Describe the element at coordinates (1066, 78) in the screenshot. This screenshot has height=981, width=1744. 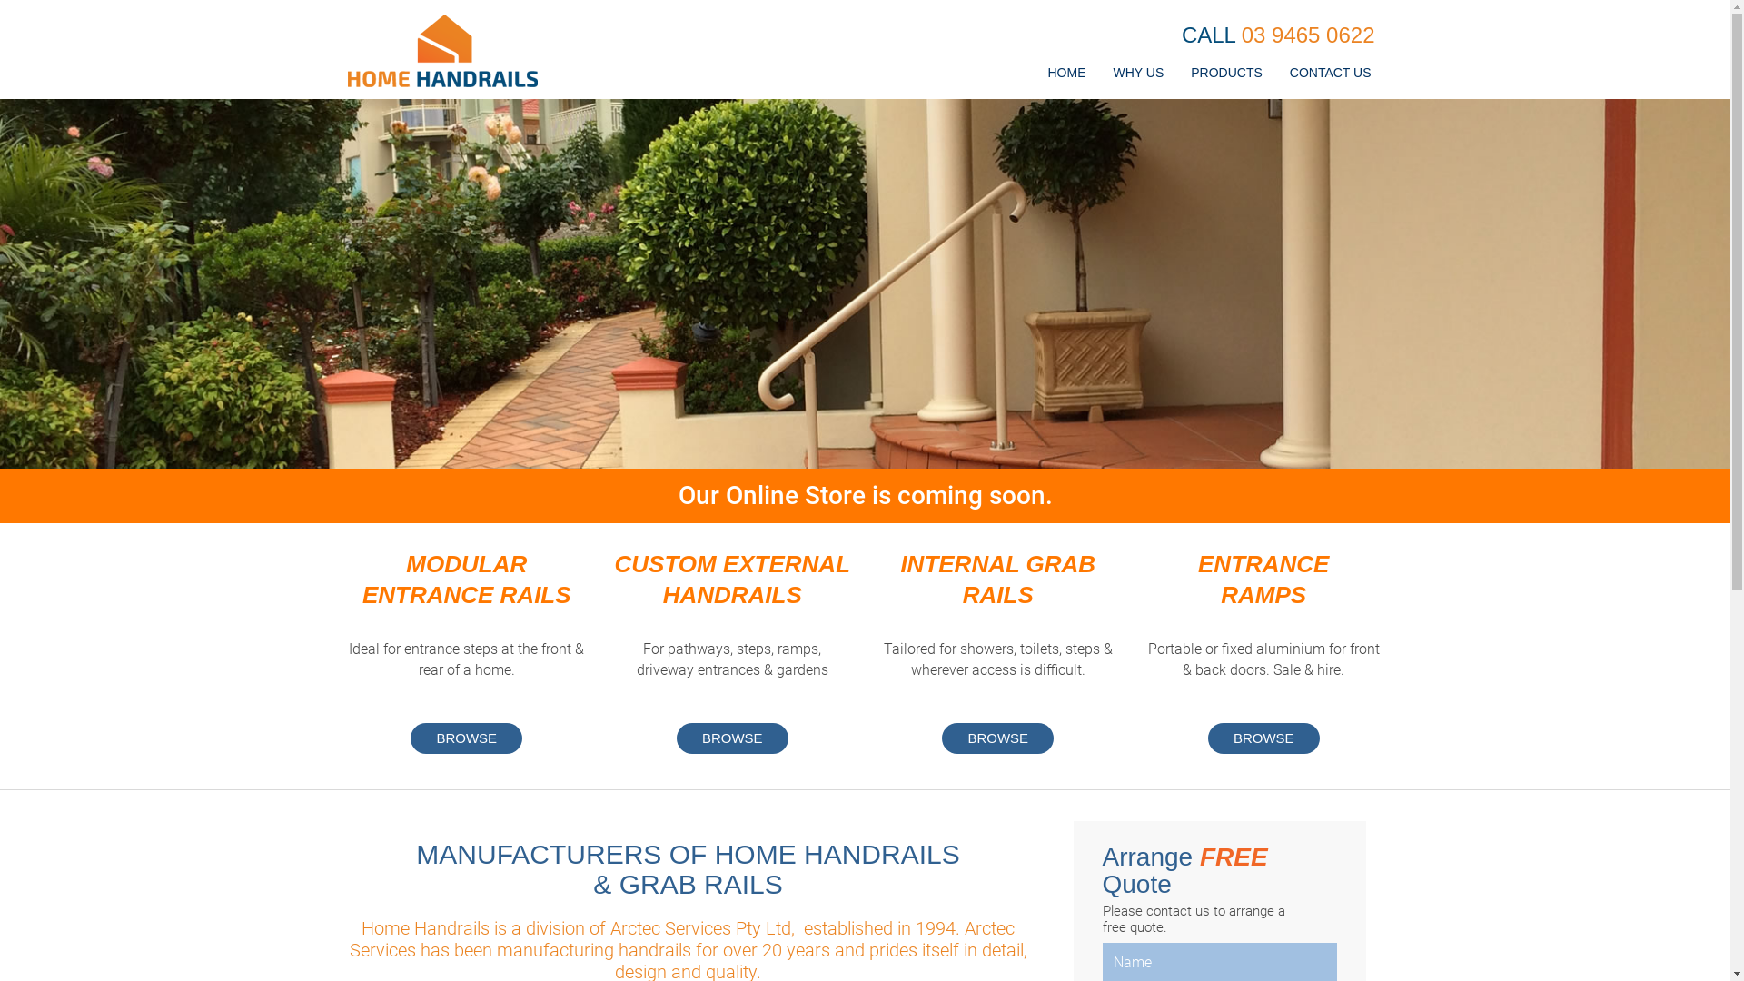
I see `HOME` at that location.